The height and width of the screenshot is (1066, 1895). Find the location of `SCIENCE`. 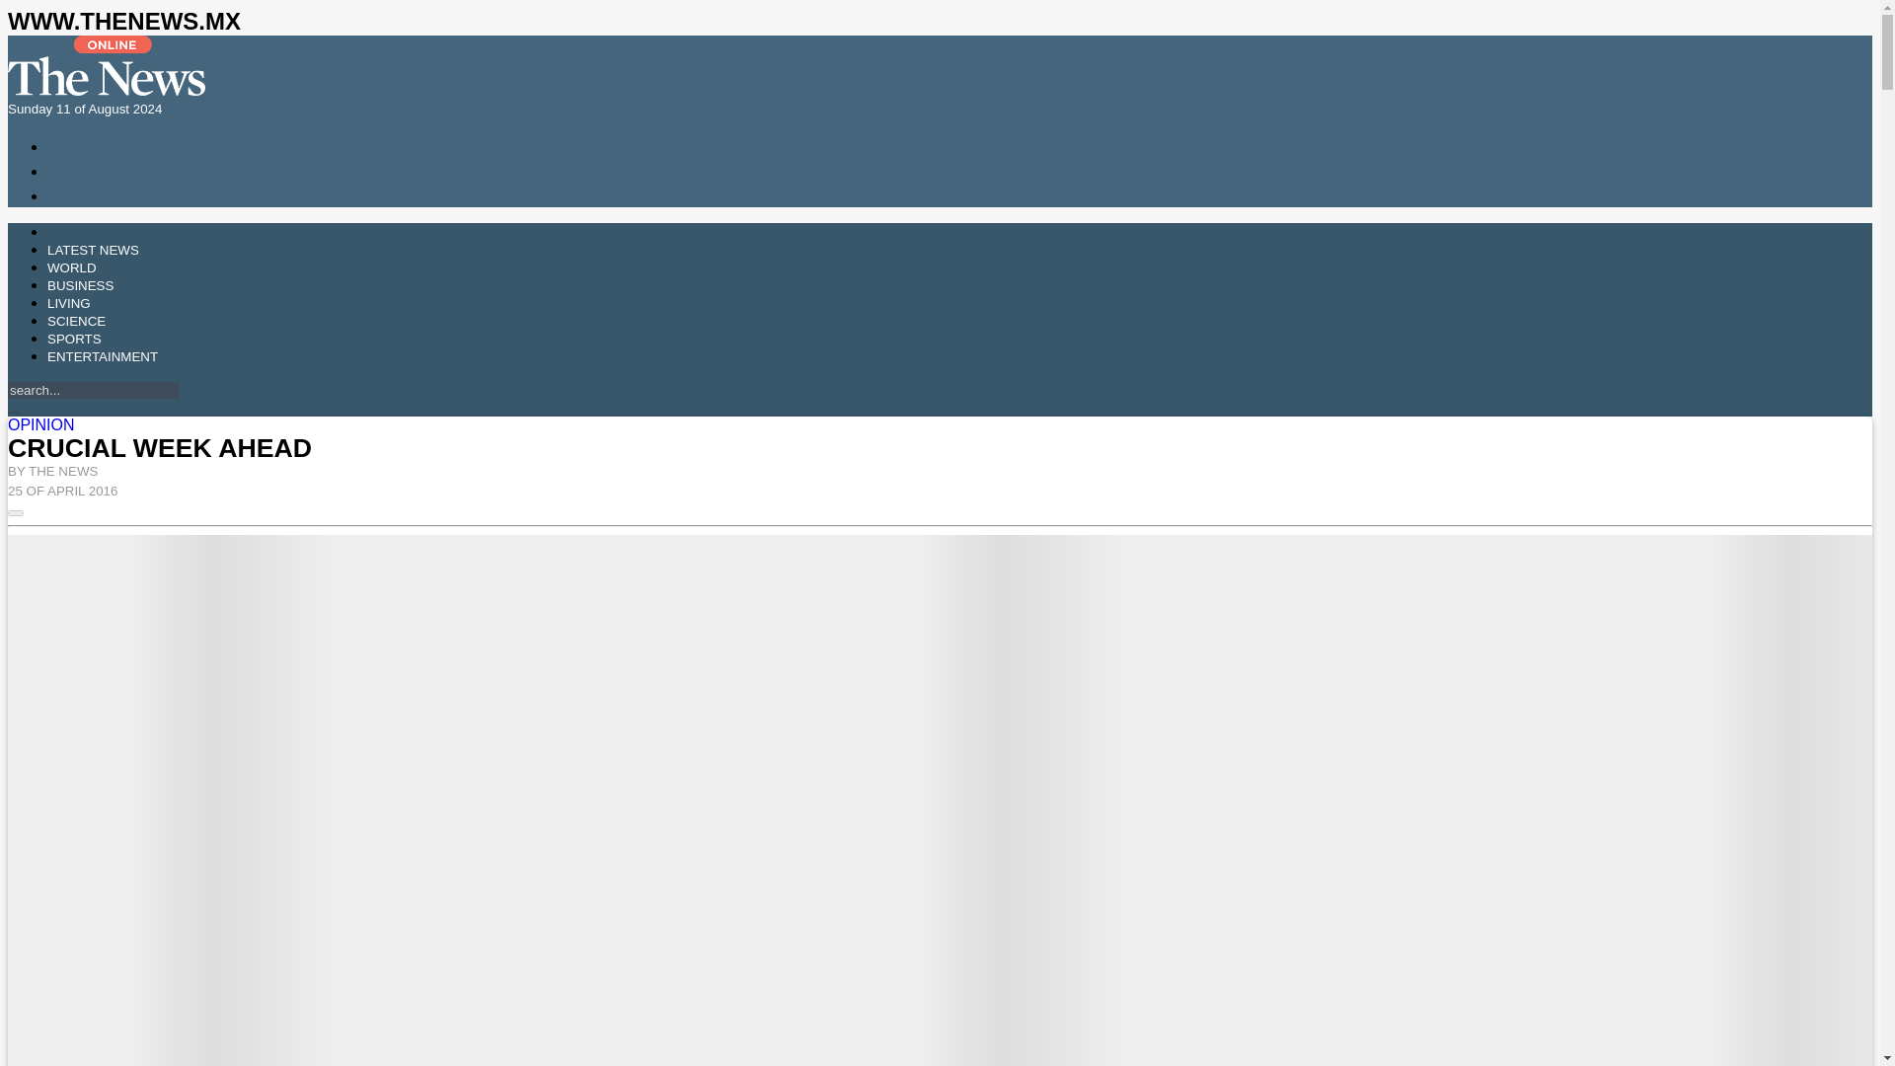

SCIENCE is located at coordinates (77, 320).